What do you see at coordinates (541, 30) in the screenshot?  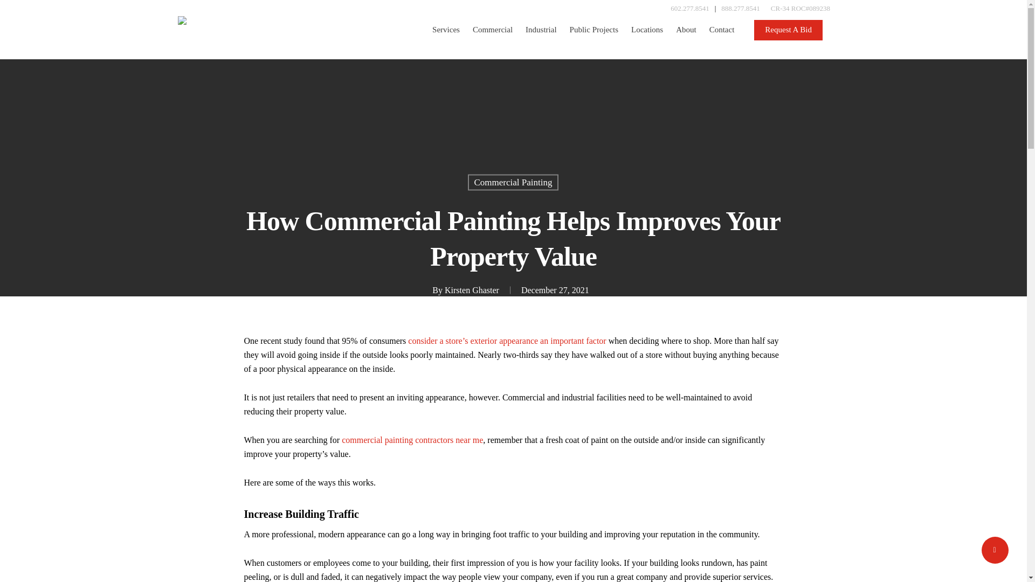 I see `Industrial` at bounding box center [541, 30].